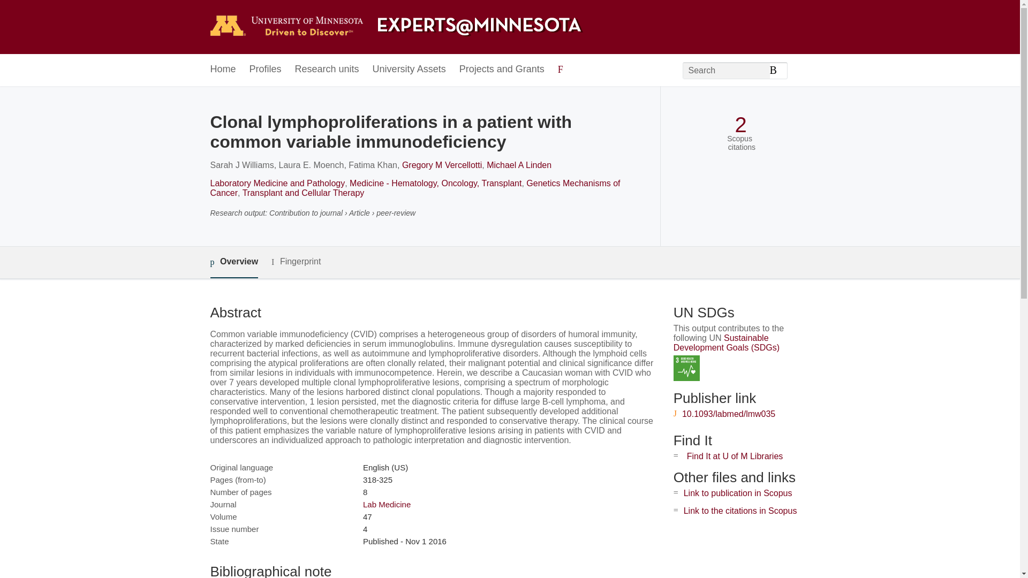 The width and height of the screenshot is (1028, 578). Describe the element at coordinates (409, 70) in the screenshot. I see `University Assets` at that location.